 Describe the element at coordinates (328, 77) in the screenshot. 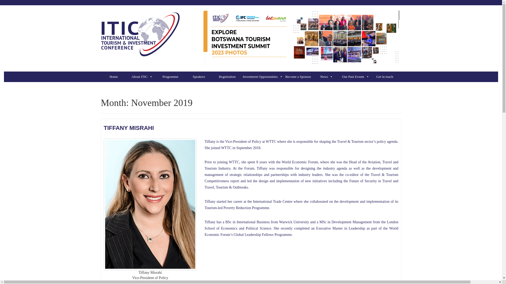

I see `News` at that location.